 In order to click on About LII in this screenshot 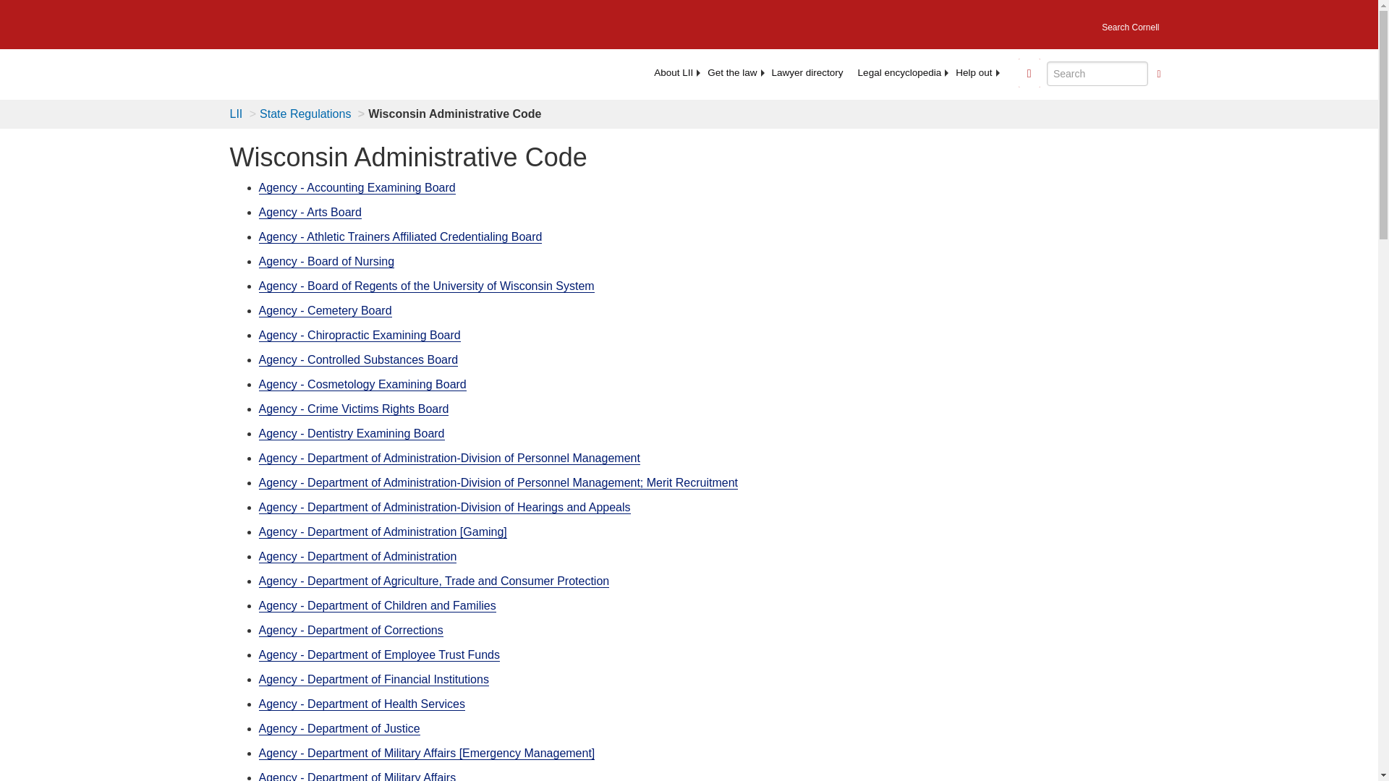, I will do `click(673, 72)`.